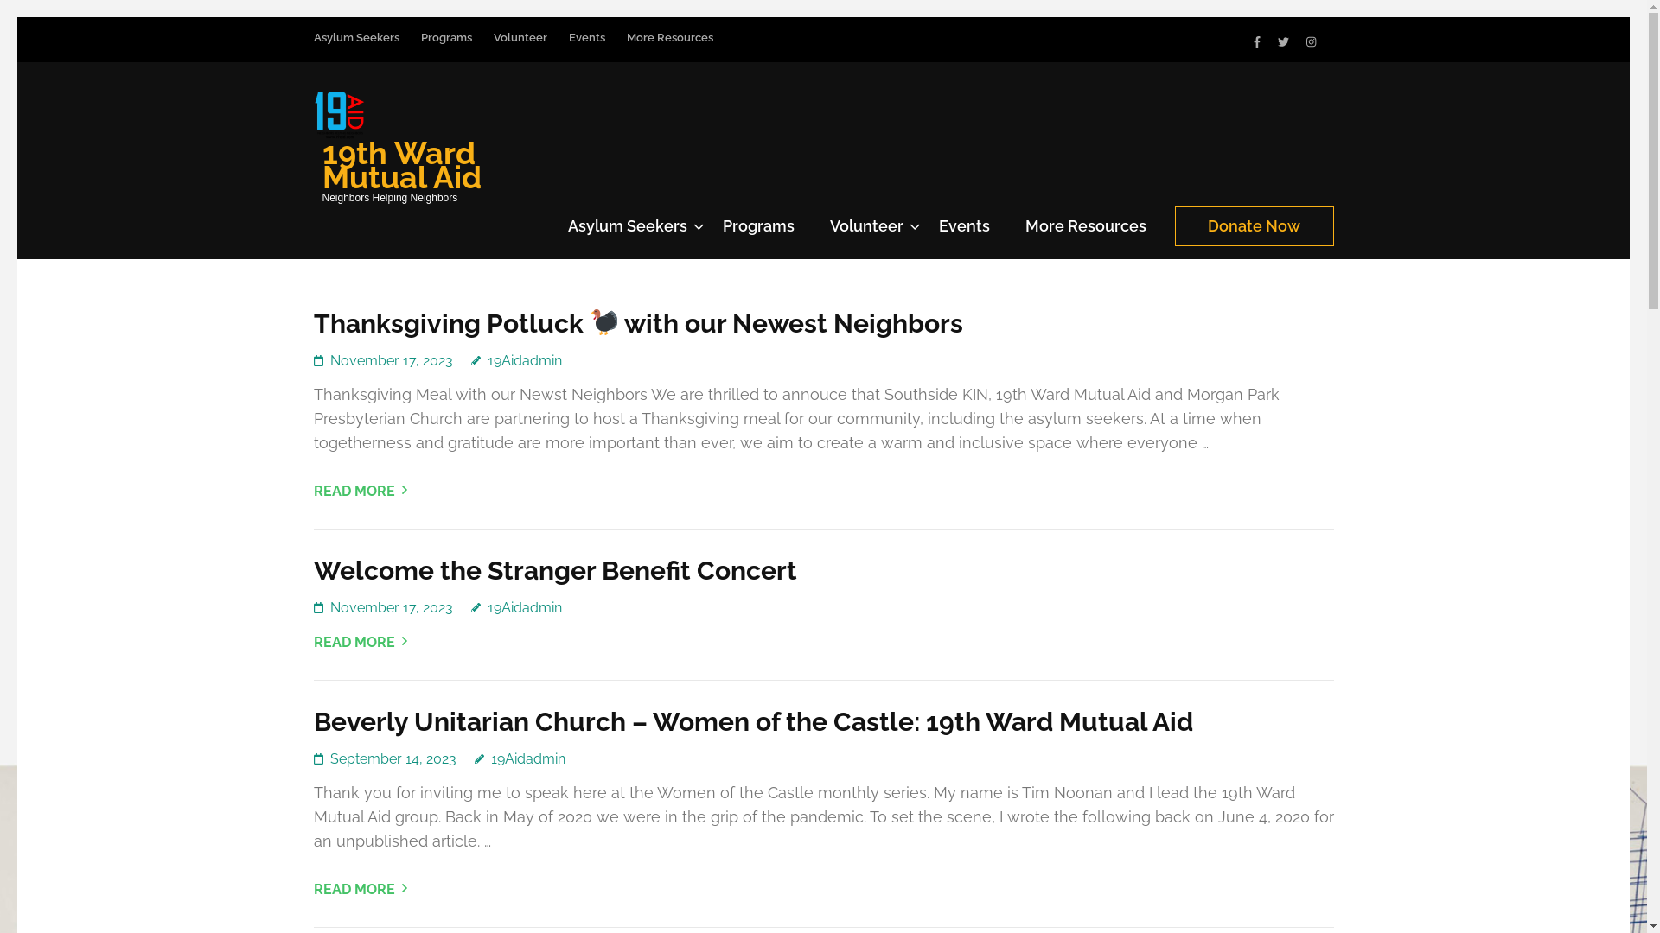 The height and width of the screenshot is (933, 1660). Describe the element at coordinates (515, 608) in the screenshot. I see `19Aidadmin` at that location.